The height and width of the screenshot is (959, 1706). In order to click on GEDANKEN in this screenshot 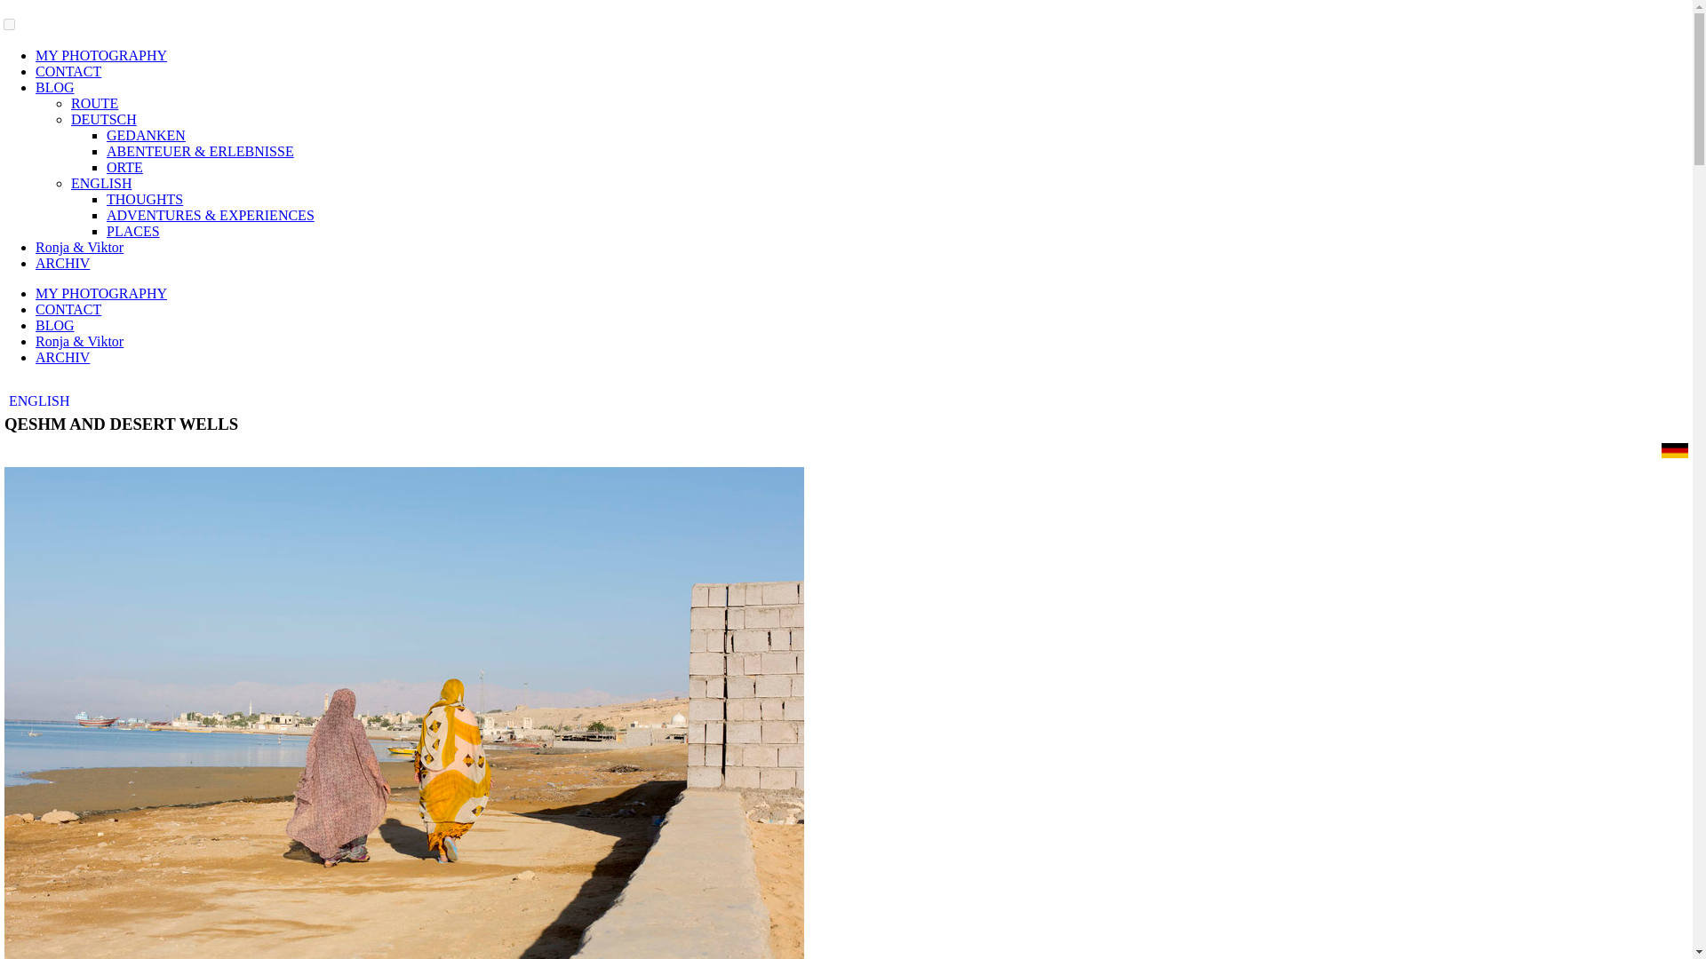, I will do `click(146, 135)`.